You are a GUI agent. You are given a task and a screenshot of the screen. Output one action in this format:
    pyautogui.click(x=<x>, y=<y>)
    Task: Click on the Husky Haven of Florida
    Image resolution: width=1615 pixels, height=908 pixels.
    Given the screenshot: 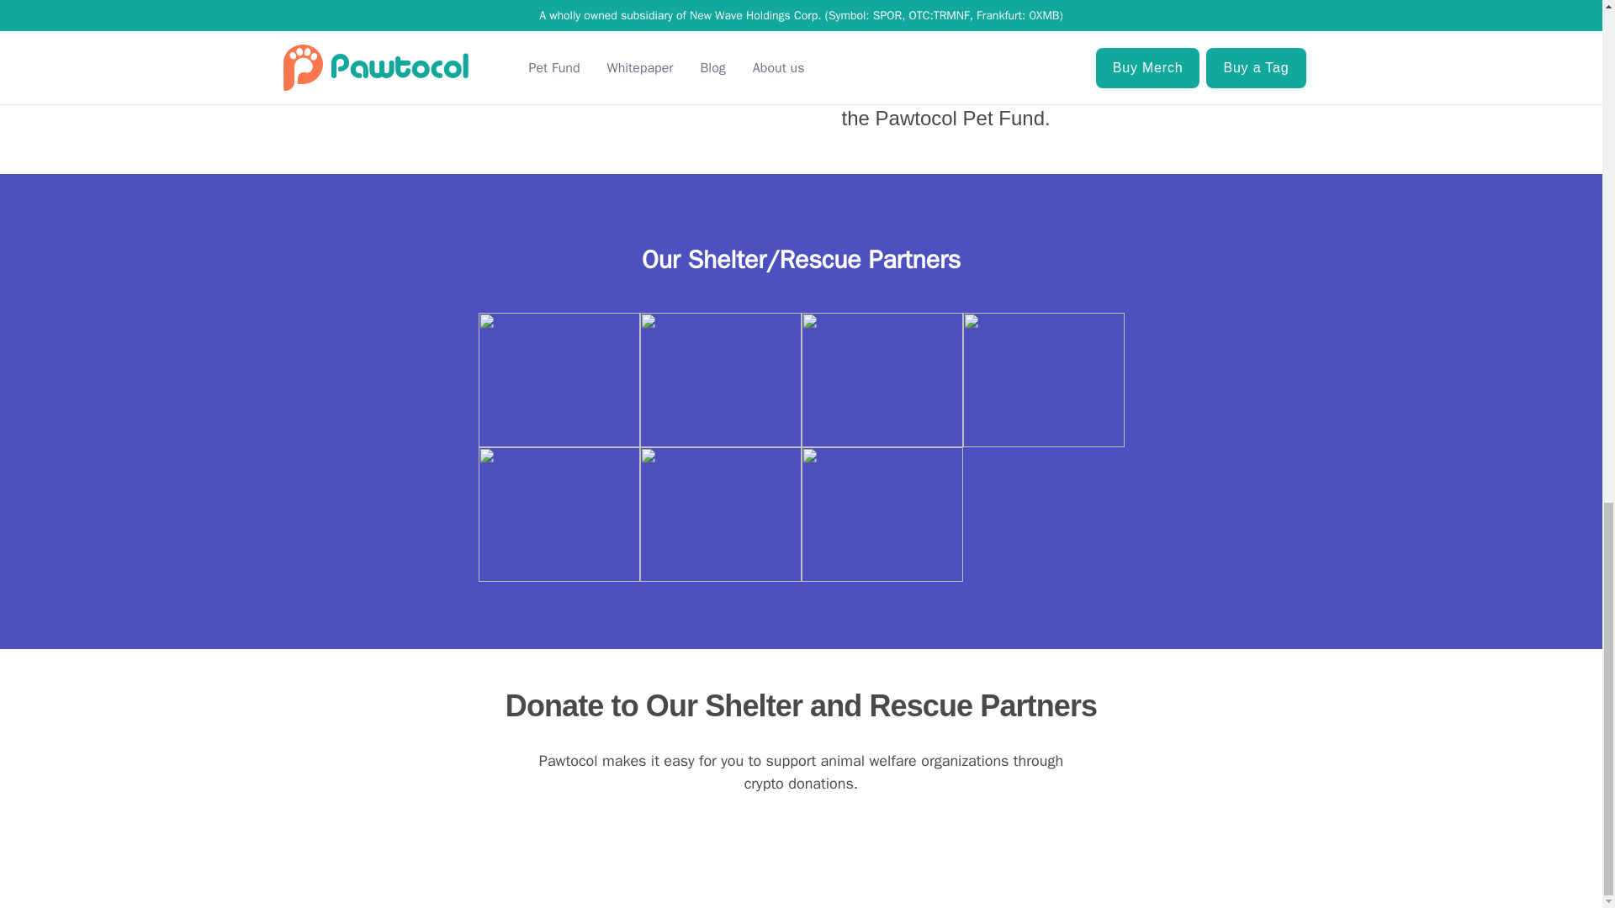 What is the action you would take?
    pyautogui.click(x=559, y=515)
    